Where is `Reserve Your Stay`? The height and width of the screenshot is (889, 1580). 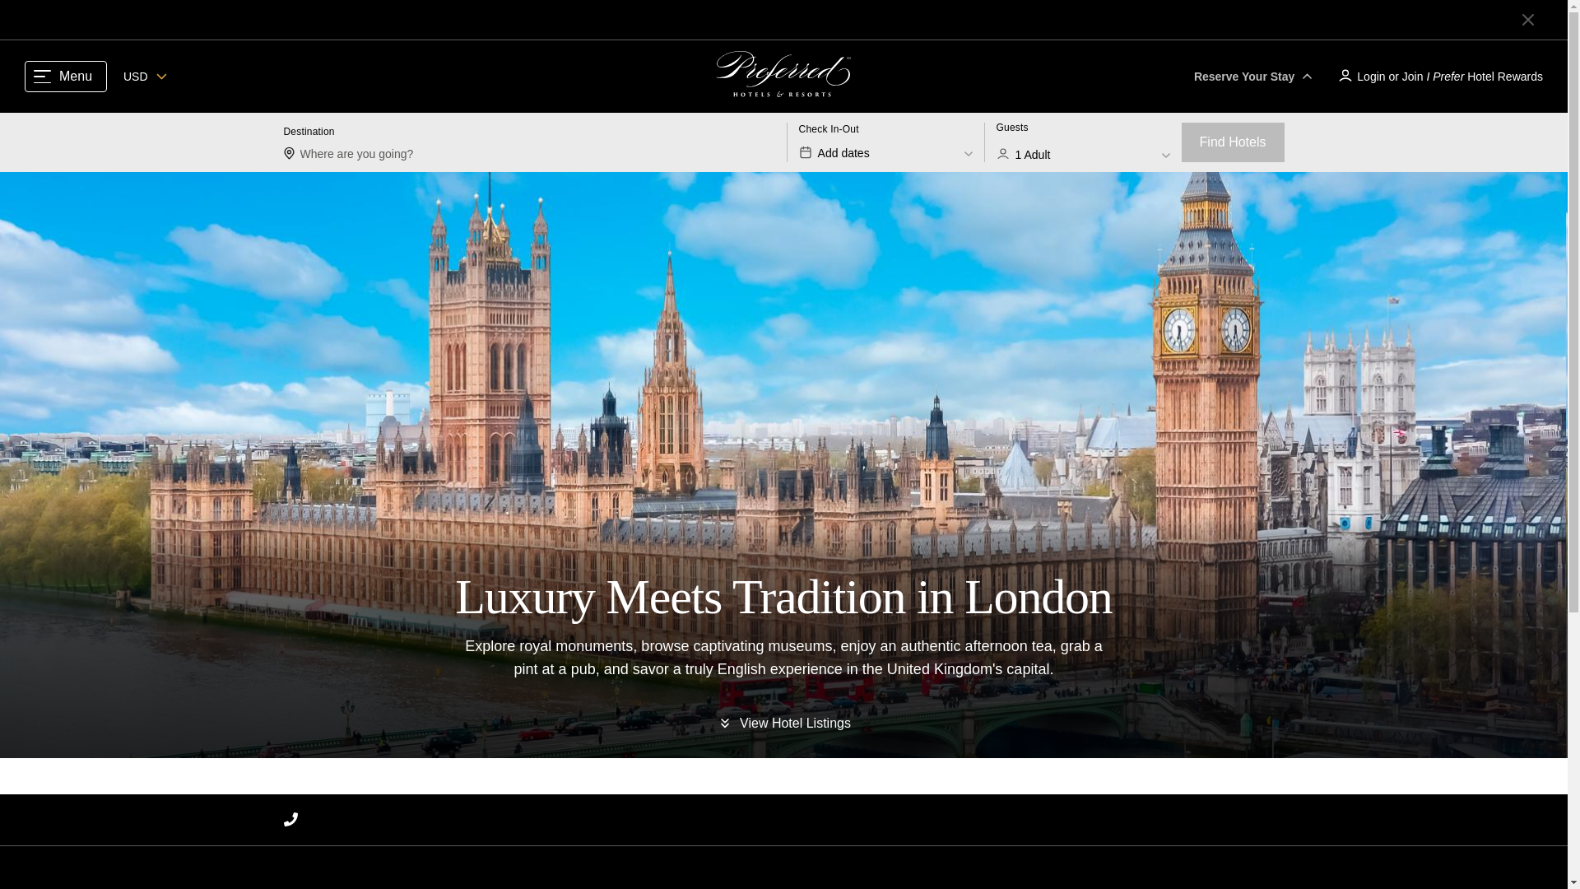 Reserve Your Stay is located at coordinates (66, 77).